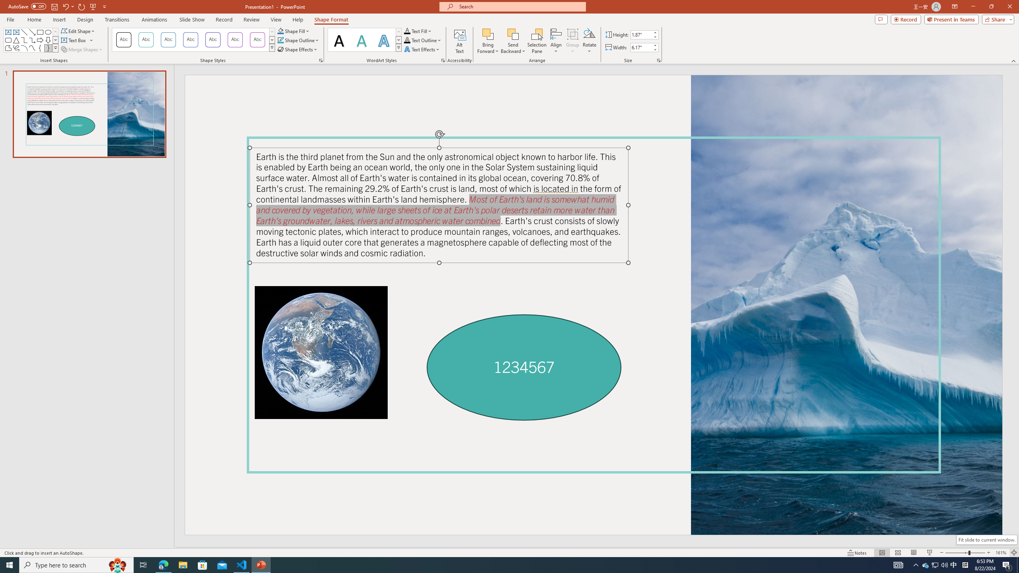 The image size is (1019, 573). I want to click on Slide Show, so click(930, 553).